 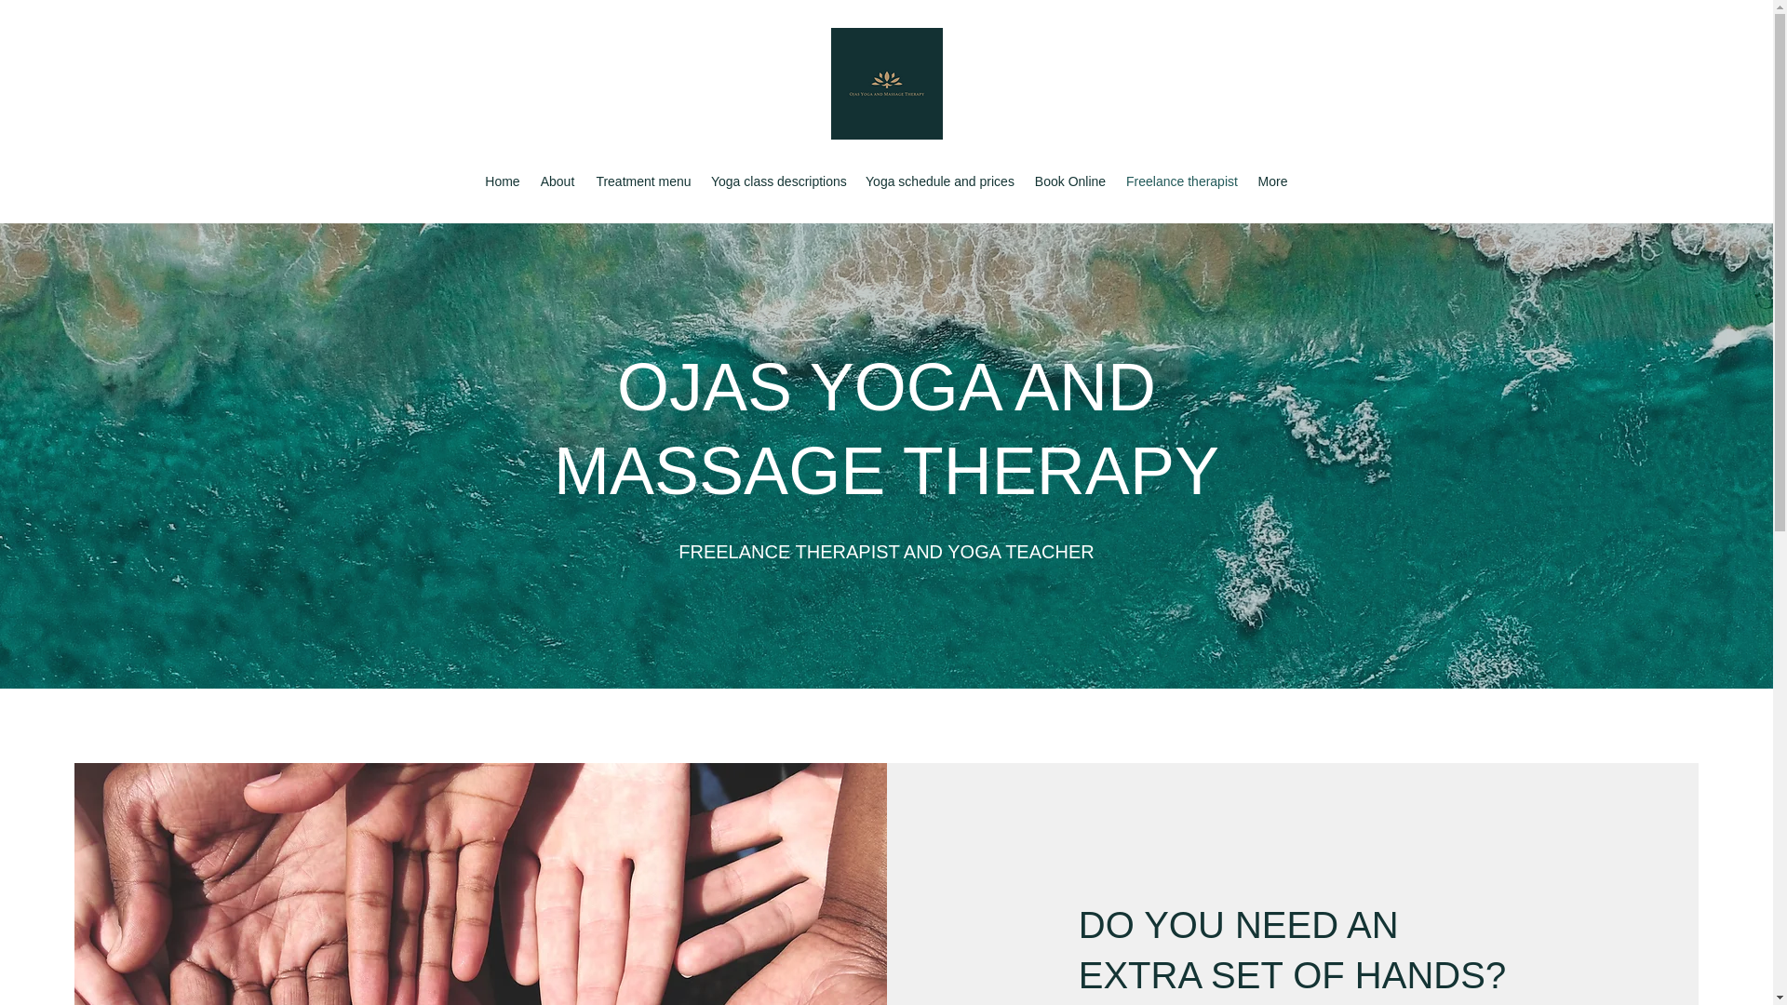 What do you see at coordinates (940, 181) in the screenshot?
I see `Yoga schedule and prices` at bounding box center [940, 181].